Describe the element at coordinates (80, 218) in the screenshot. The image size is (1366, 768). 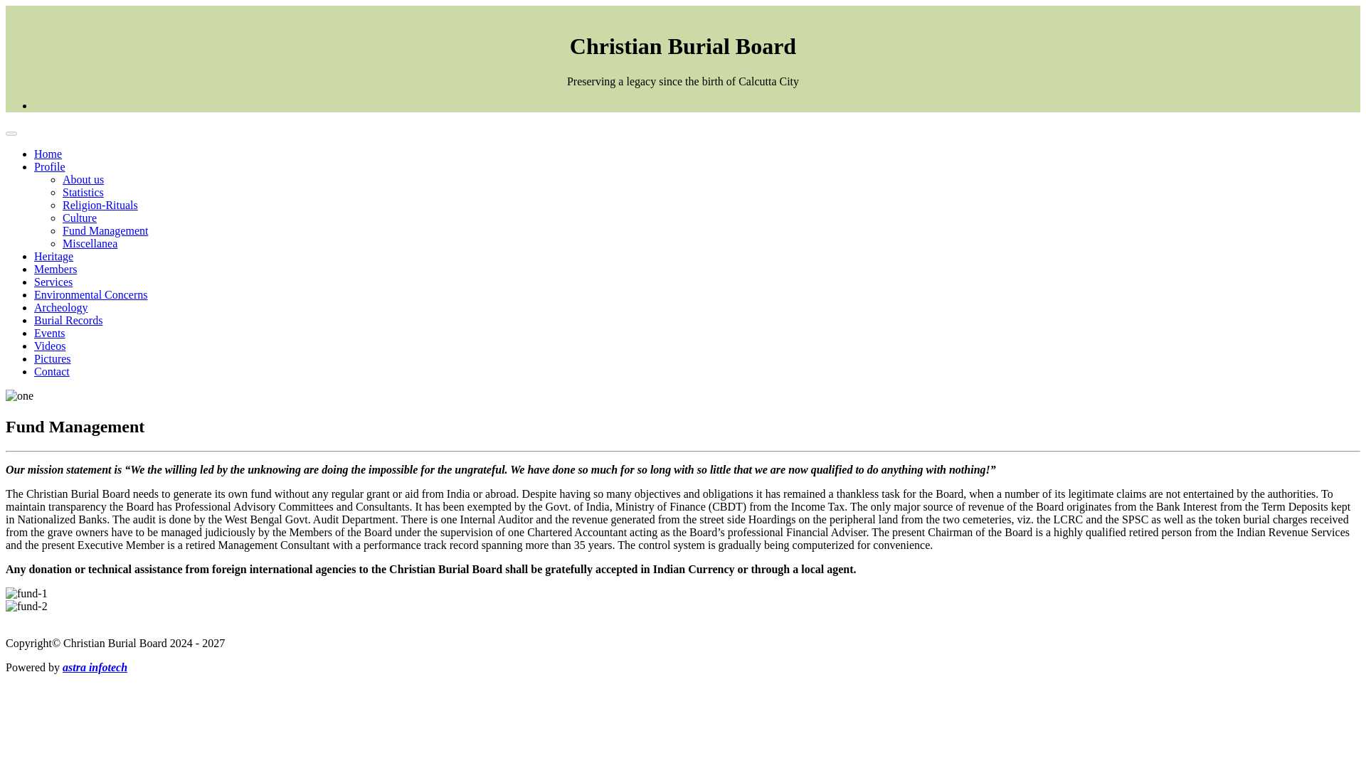
I see `Culture` at that location.